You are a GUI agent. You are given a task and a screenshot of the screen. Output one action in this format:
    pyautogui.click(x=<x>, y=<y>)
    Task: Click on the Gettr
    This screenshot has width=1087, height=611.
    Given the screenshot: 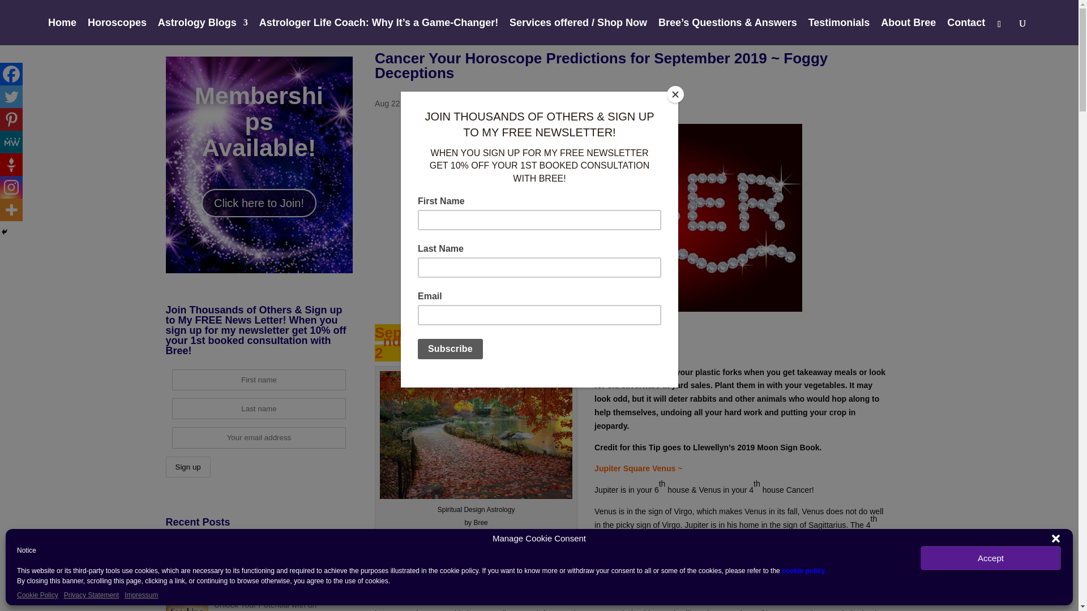 What is the action you would take?
    pyautogui.click(x=11, y=165)
    